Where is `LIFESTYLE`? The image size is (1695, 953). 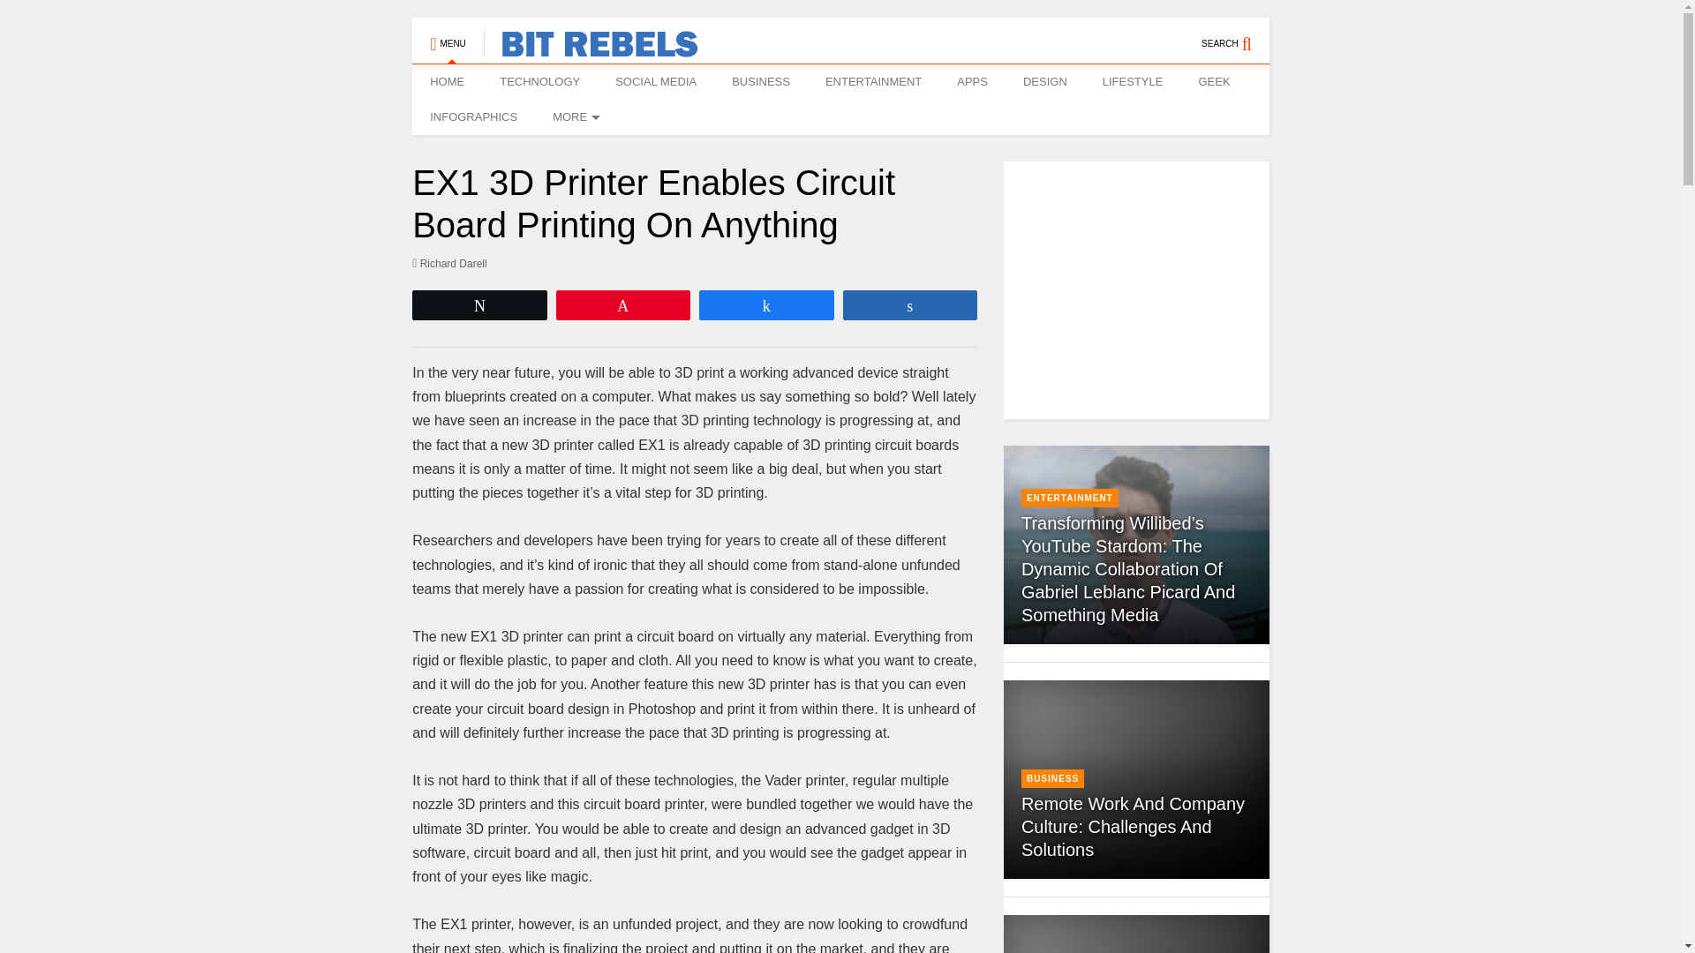
LIFESTYLE is located at coordinates (1133, 82).